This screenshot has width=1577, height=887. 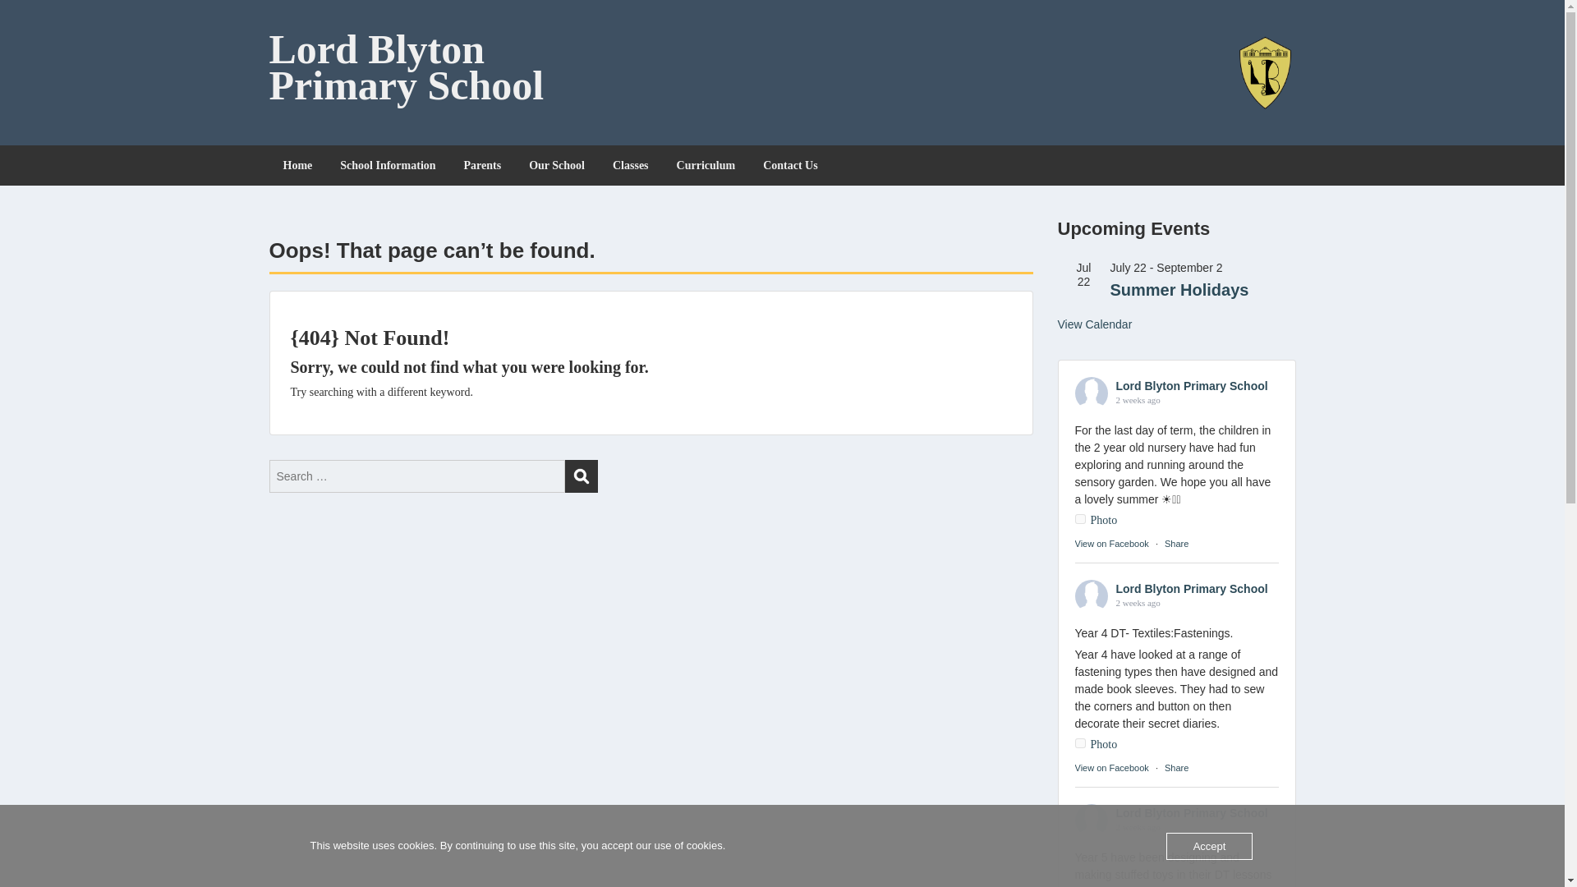 What do you see at coordinates (1176, 544) in the screenshot?
I see `Share` at bounding box center [1176, 544].